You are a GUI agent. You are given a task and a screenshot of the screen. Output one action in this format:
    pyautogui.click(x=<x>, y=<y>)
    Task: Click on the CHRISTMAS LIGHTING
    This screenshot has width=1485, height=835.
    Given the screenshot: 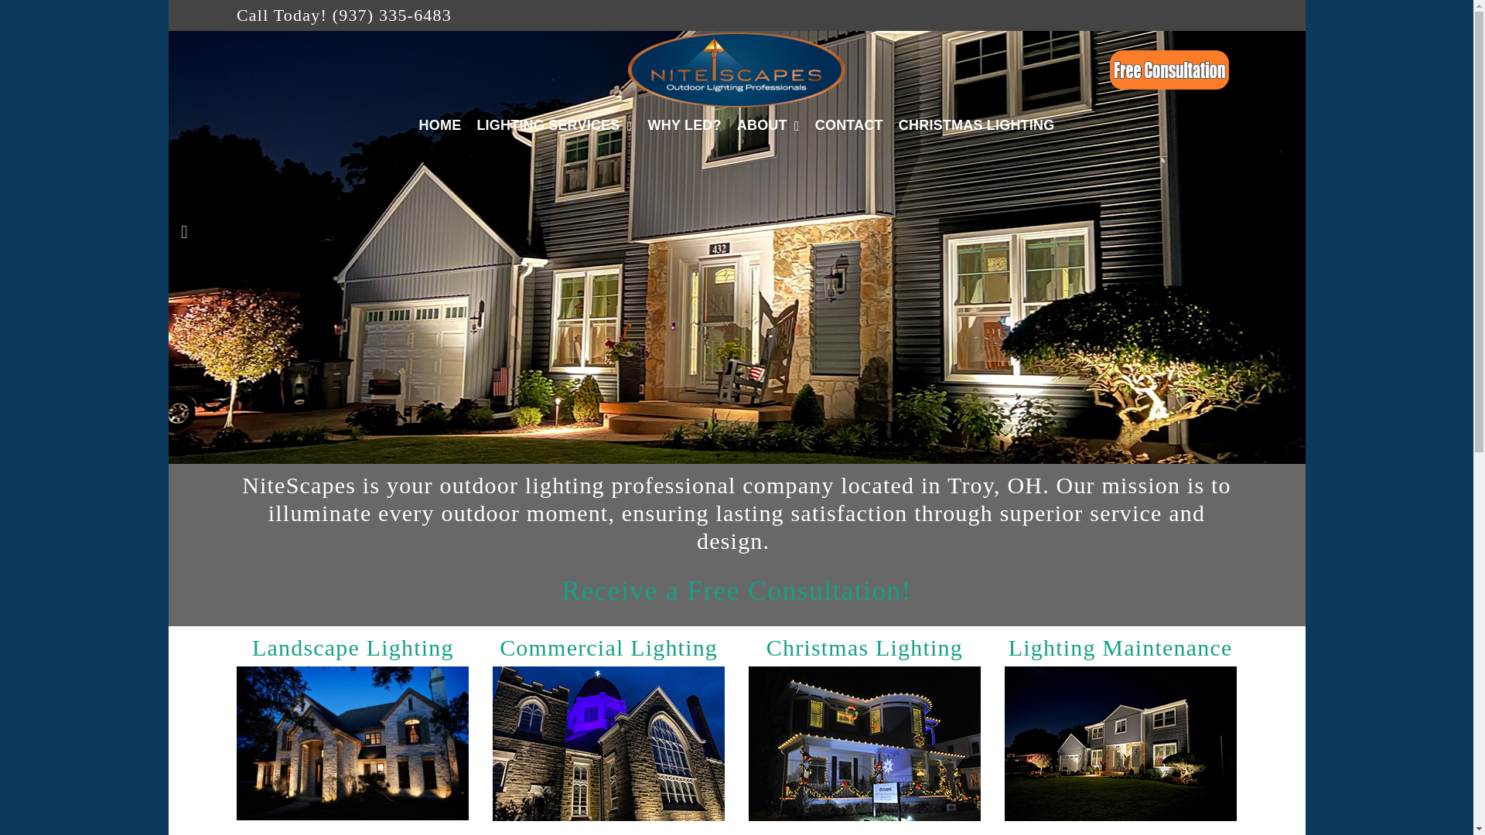 What is the action you would take?
    pyautogui.click(x=977, y=125)
    